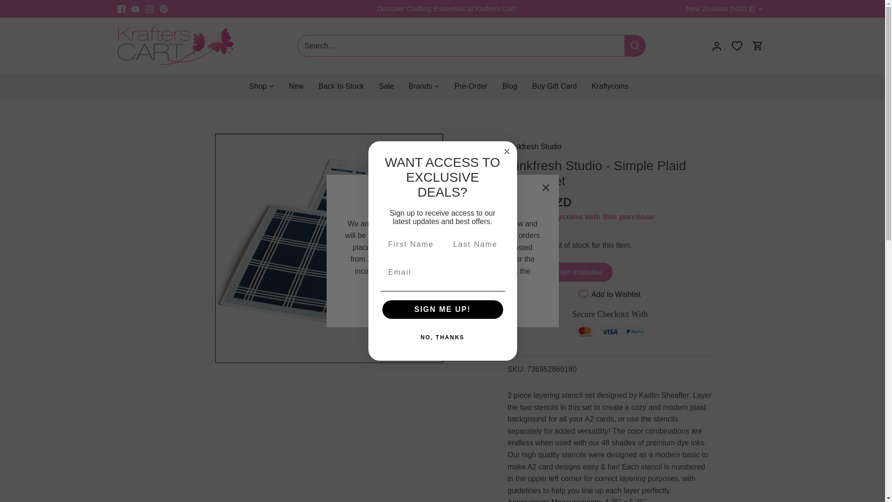  I want to click on trust-badges-widget, so click(610, 328).